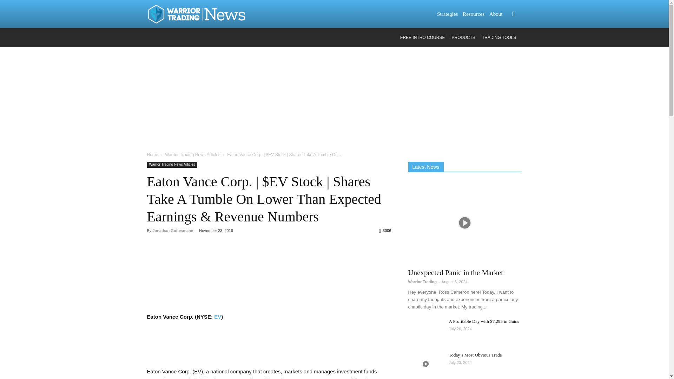  I want to click on Unexpected Panic in the Market, so click(465, 222).